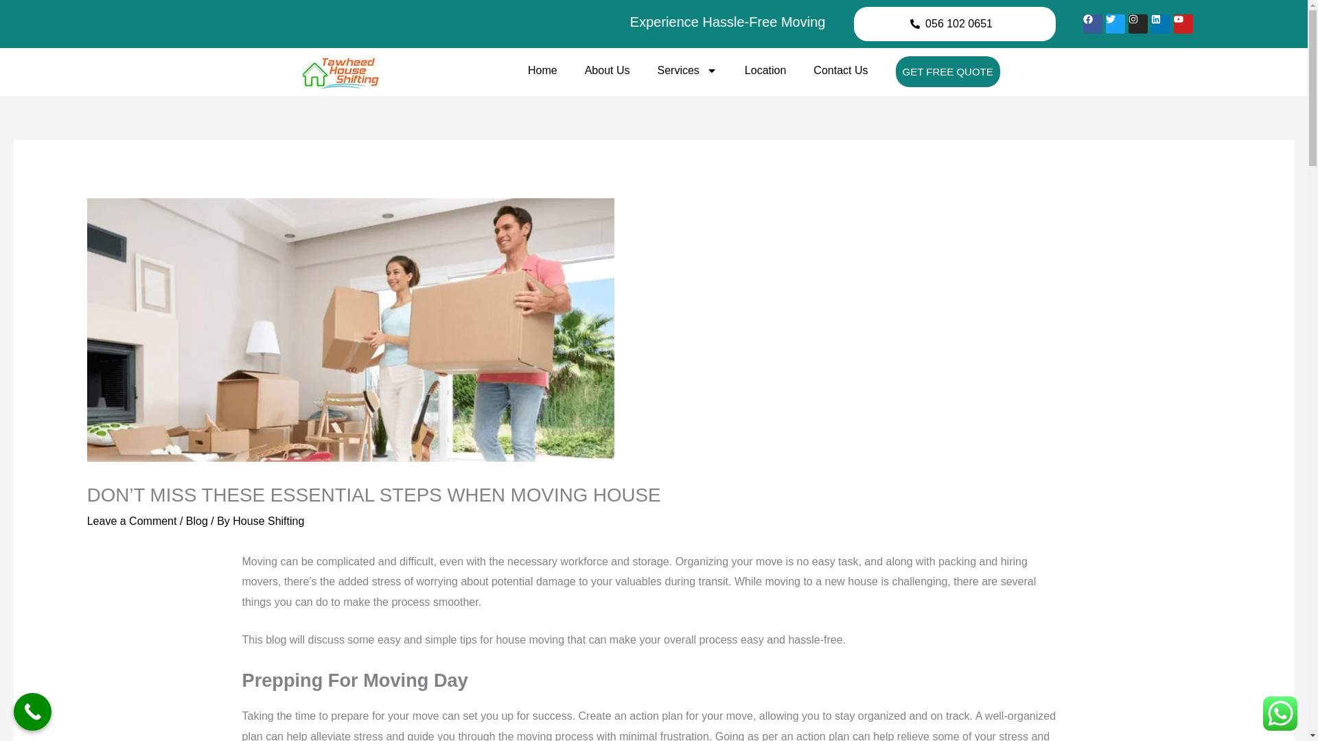  What do you see at coordinates (268, 520) in the screenshot?
I see `House Shifting` at bounding box center [268, 520].